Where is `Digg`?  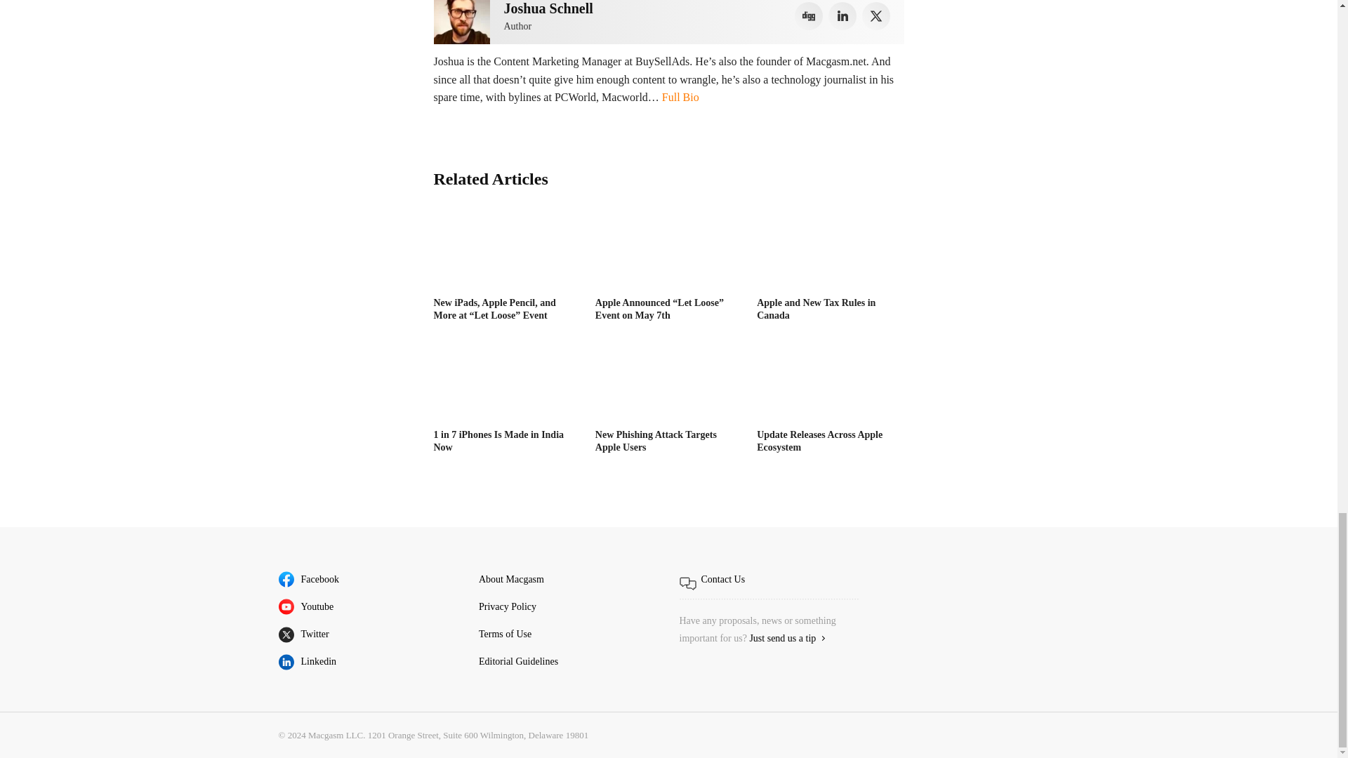
Digg is located at coordinates (809, 16).